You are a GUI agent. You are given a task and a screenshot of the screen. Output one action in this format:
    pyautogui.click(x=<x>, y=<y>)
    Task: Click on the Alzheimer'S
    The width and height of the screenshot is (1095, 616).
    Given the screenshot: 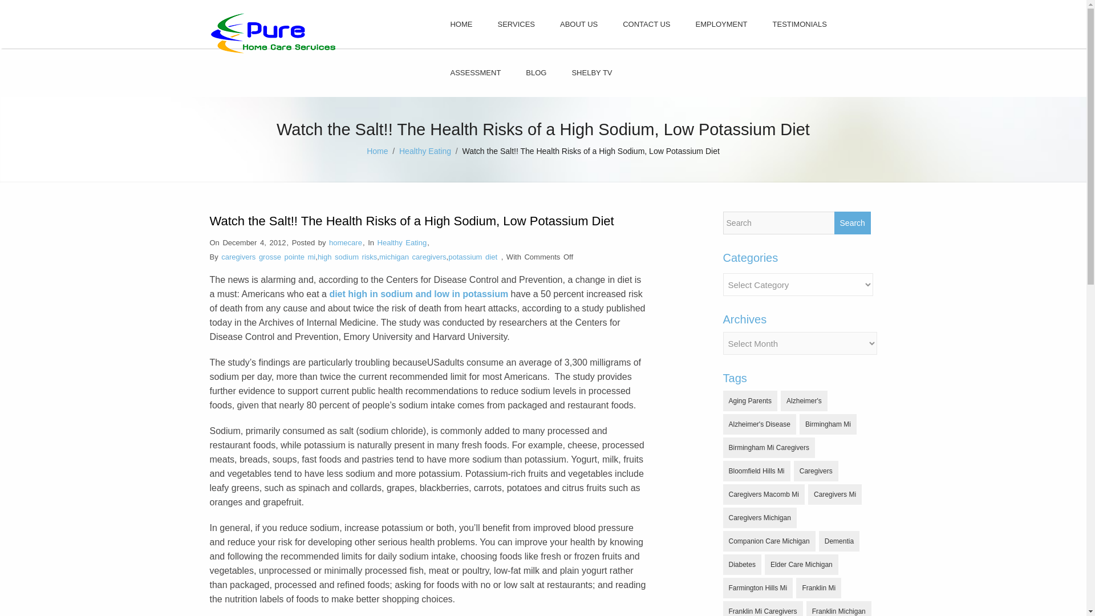 What is the action you would take?
    pyautogui.click(x=804, y=400)
    